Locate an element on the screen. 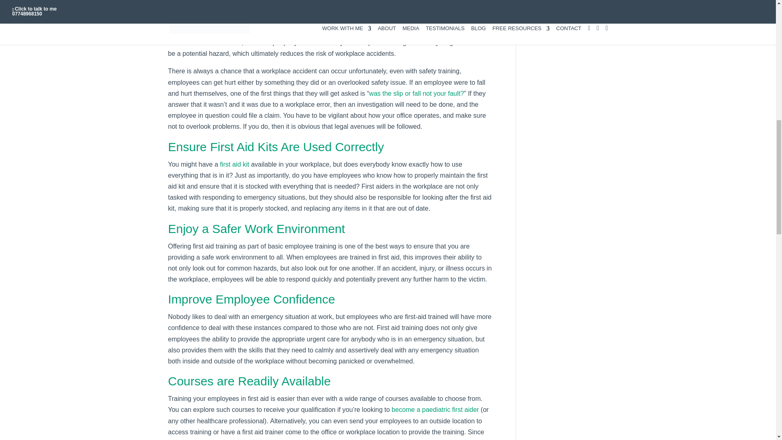 The image size is (782, 440). first aid kit is located at coordinates (235, 164).